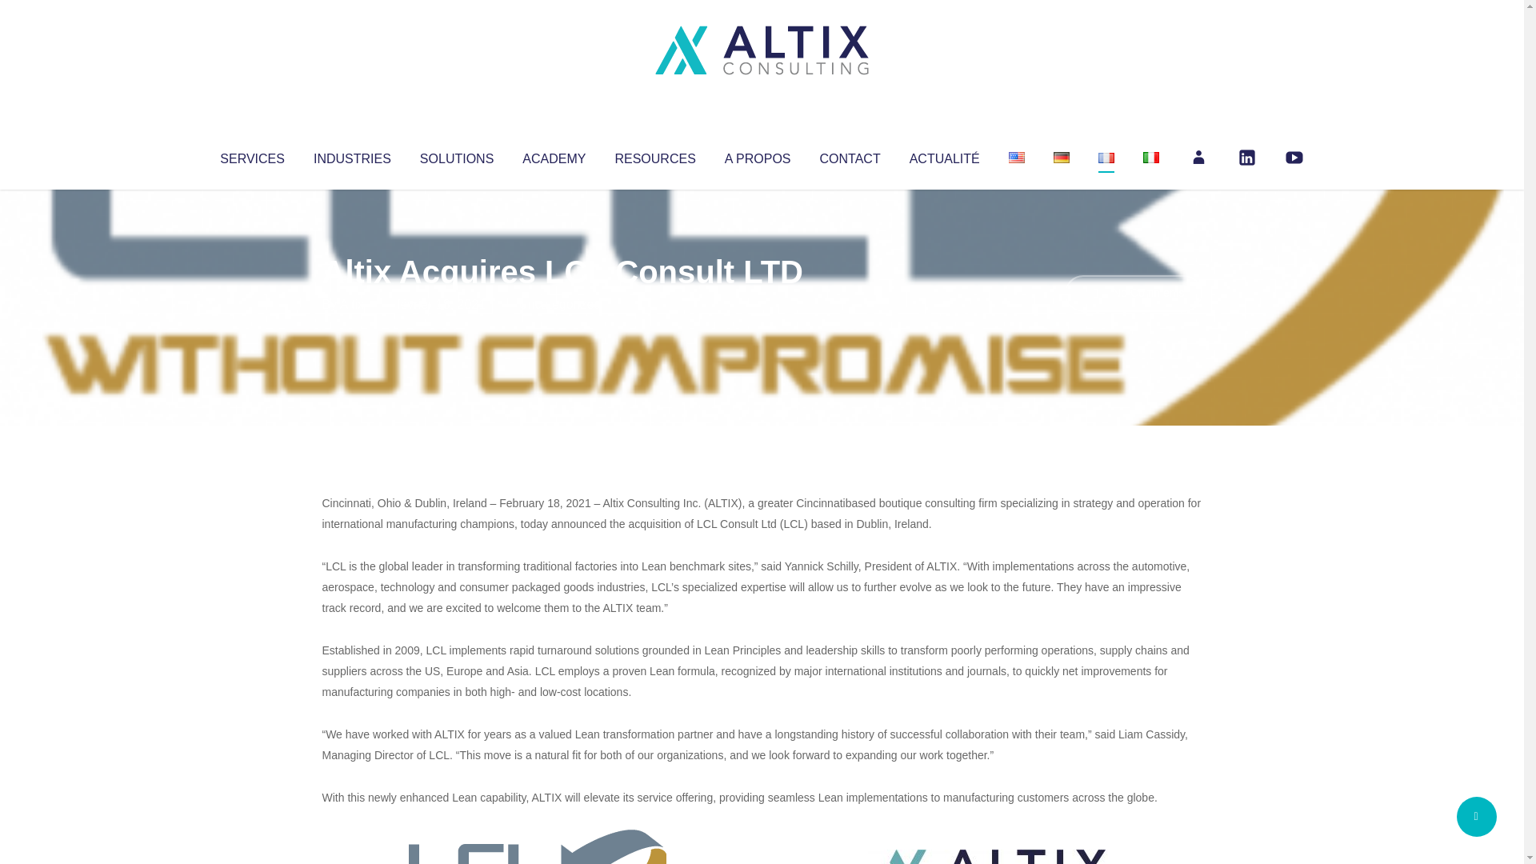 Image resolution: width=1536 pixels, height=864 pixels. Describe the element at coordinates (1133, 293) in the screenshot. I see `No Comments` at that location.